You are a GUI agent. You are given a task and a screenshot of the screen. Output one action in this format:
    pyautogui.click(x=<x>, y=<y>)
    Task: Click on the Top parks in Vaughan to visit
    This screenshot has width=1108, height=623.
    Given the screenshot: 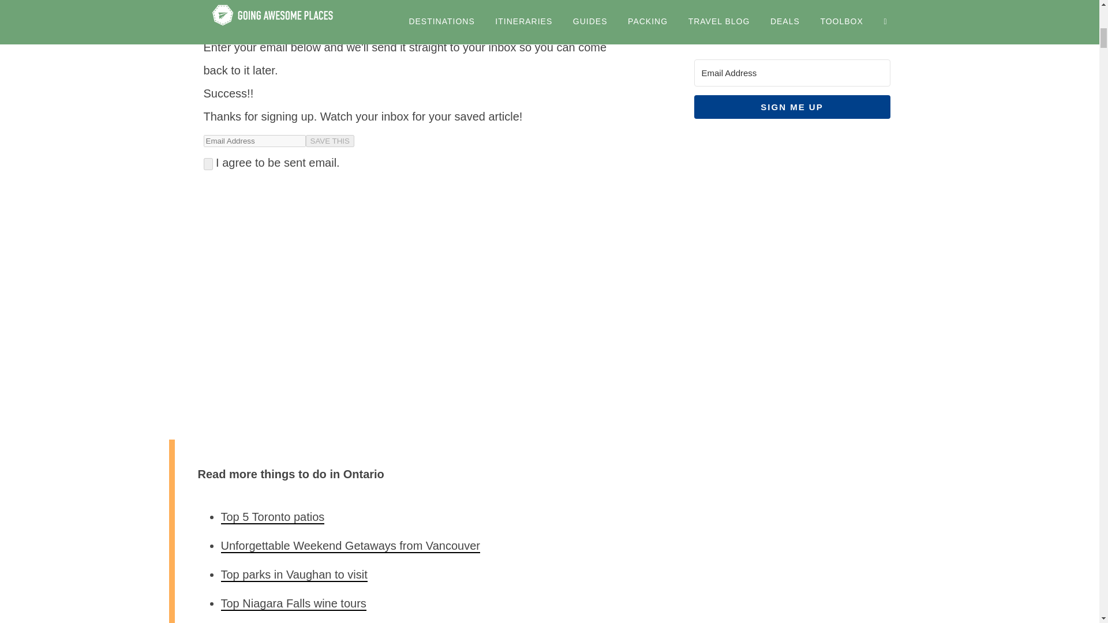 What is the action you would take?
    pyautogui.click(x=293, y=574)
    